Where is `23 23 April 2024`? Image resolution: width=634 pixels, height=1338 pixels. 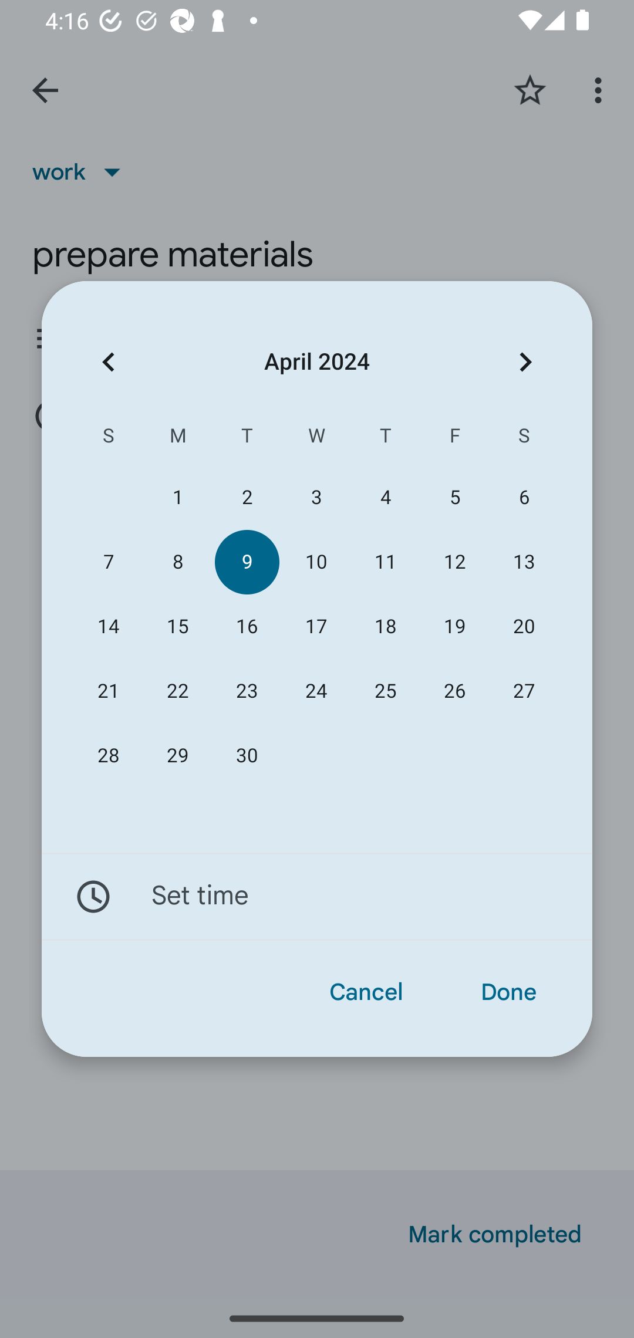 23 23 April 2024 is located at coordinates (247, 691).